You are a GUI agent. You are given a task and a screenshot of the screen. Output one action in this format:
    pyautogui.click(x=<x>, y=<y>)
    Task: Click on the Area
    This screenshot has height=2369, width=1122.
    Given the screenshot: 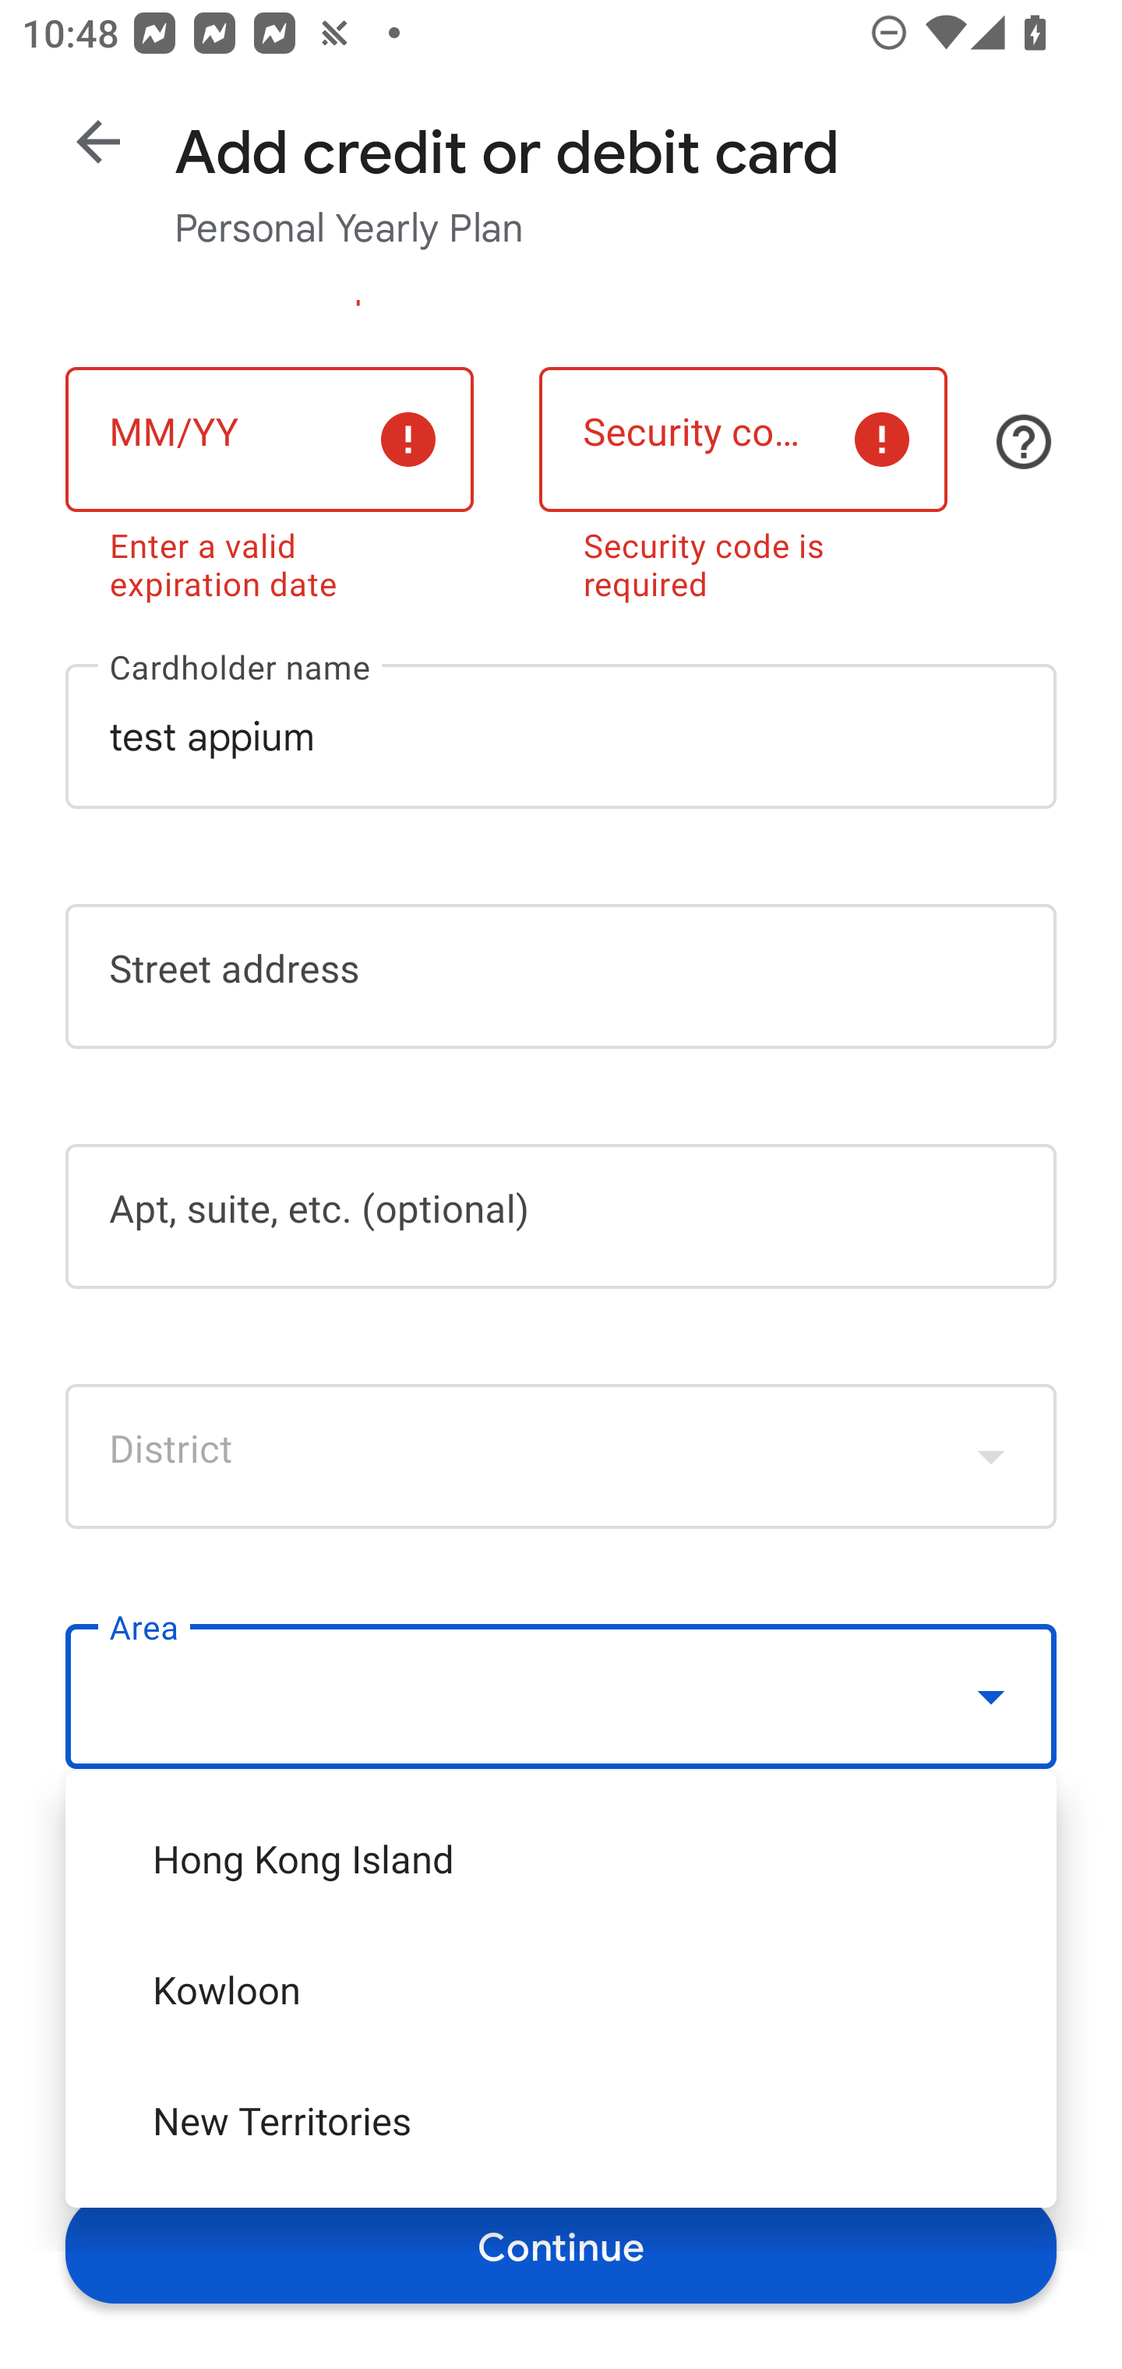 What is the action you would take?
    pyautogui.click(x=561, y=1697)
    